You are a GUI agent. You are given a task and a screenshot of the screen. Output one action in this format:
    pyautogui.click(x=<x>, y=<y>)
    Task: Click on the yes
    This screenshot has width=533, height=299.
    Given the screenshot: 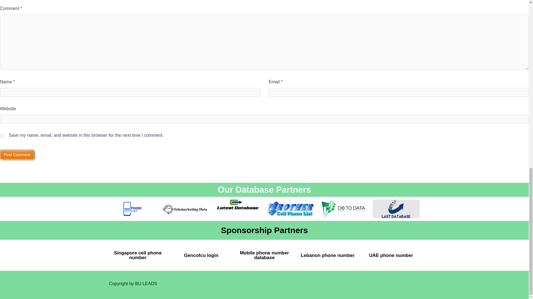 What is the action you would take?
    pyautogui.click(x=2, y=136)
    